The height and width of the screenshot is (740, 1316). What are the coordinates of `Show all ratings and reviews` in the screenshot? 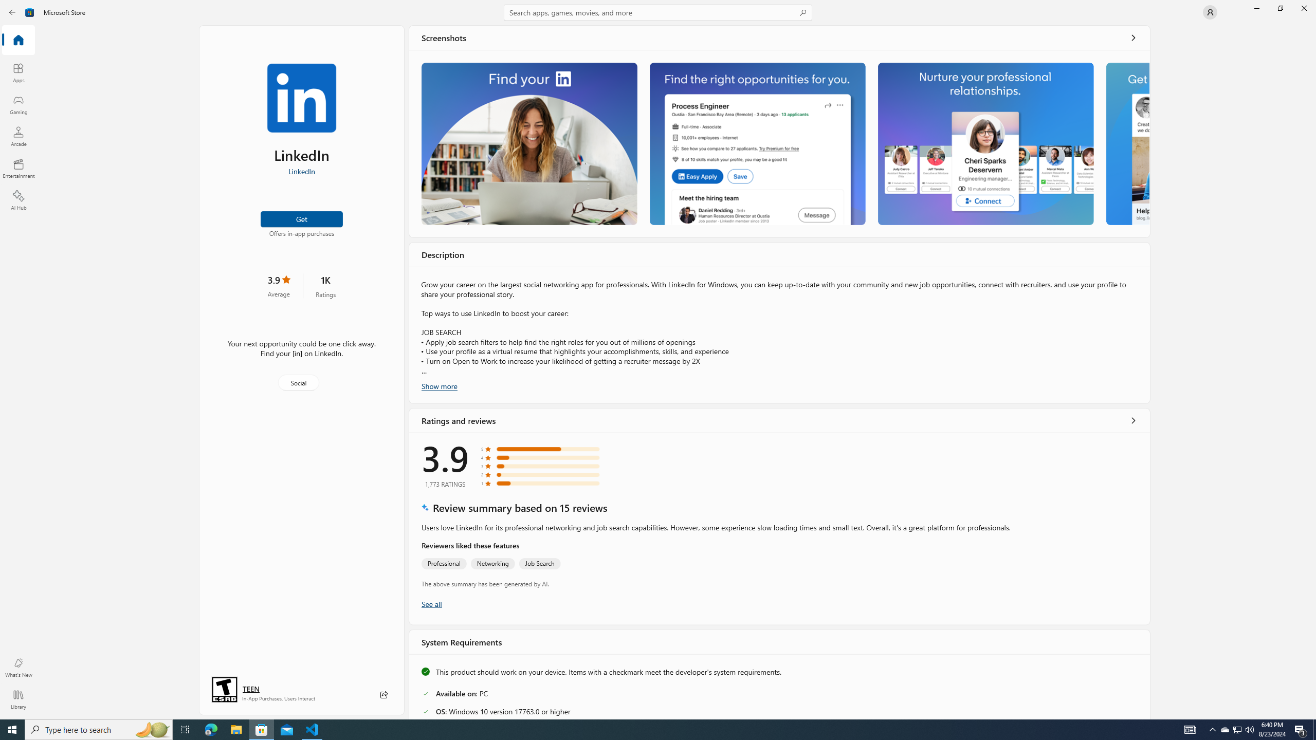 It's located at (431, 603).